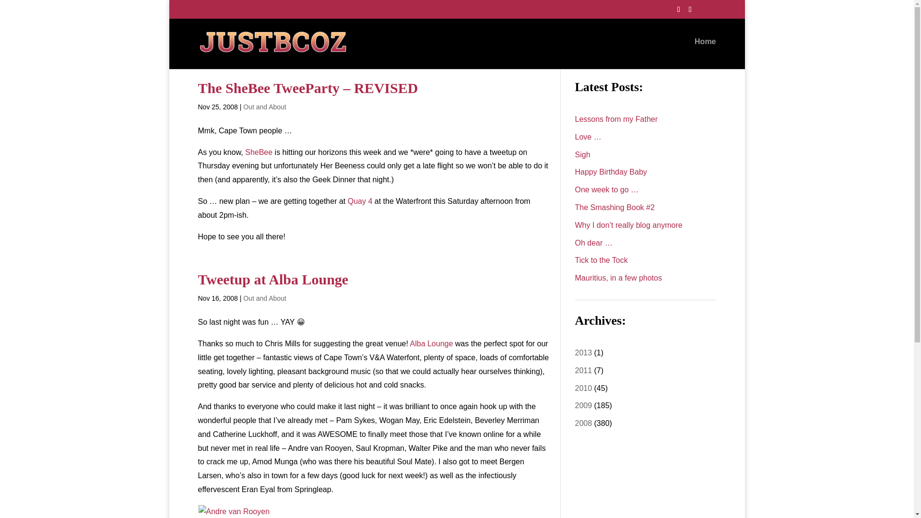 The image size is (921, 518). What do you see at coordinates (272, 279) in the screenshot?
I see `Tweetup at Alba Lounge` at bounding box center [272, 279].